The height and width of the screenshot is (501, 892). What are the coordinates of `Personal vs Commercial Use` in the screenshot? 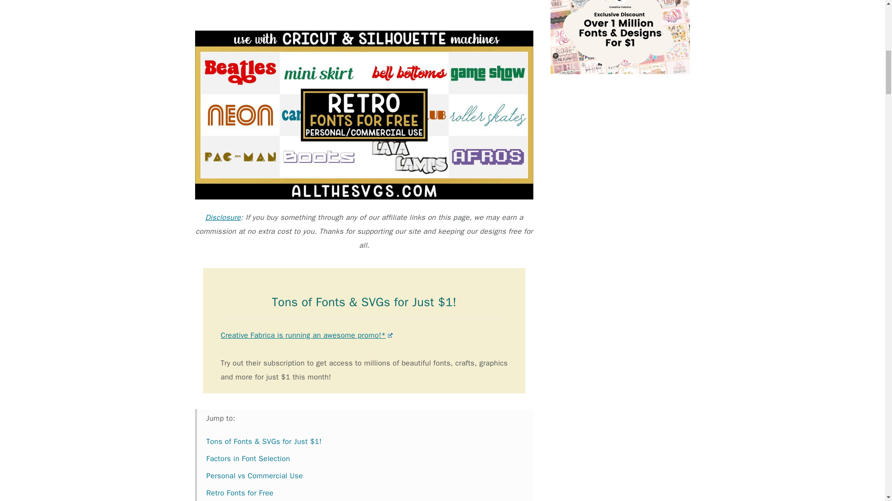 It's located at (255, 476).